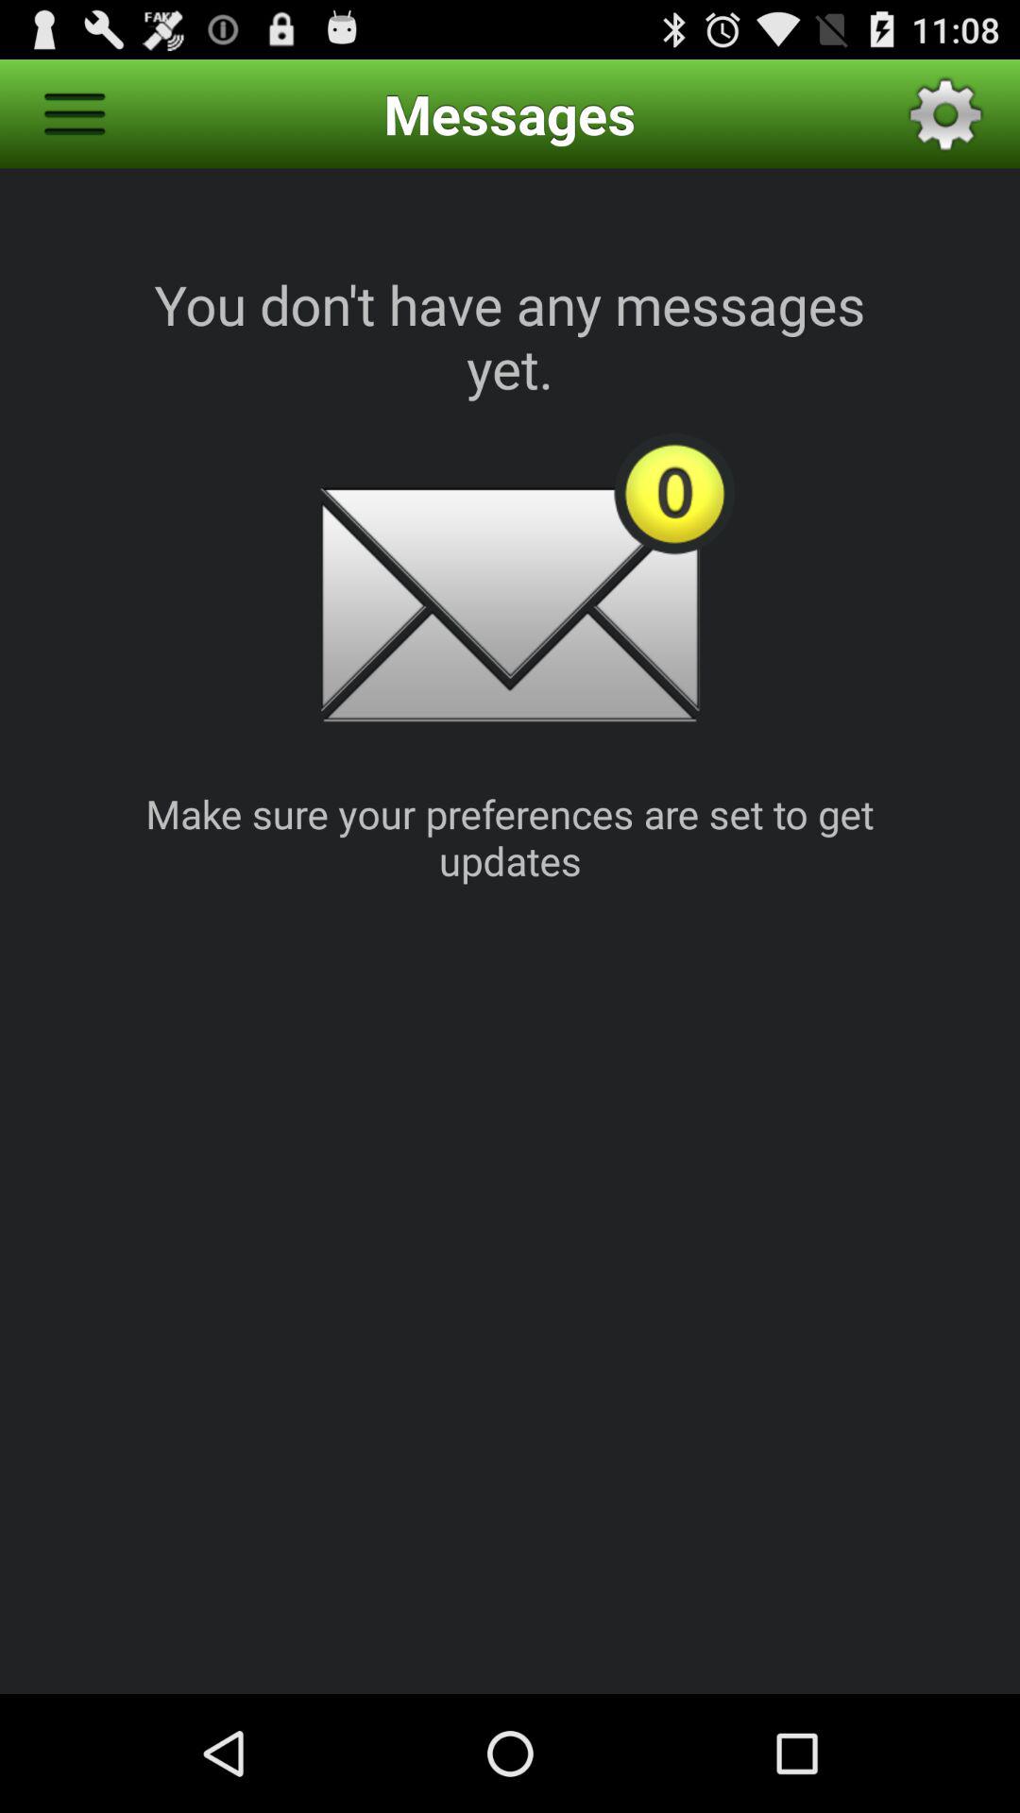  What do you see at coordinates (945, 113) in the screenshot?
I see `click the icon to the right of the messages icon` at bounding box center [945, 113].